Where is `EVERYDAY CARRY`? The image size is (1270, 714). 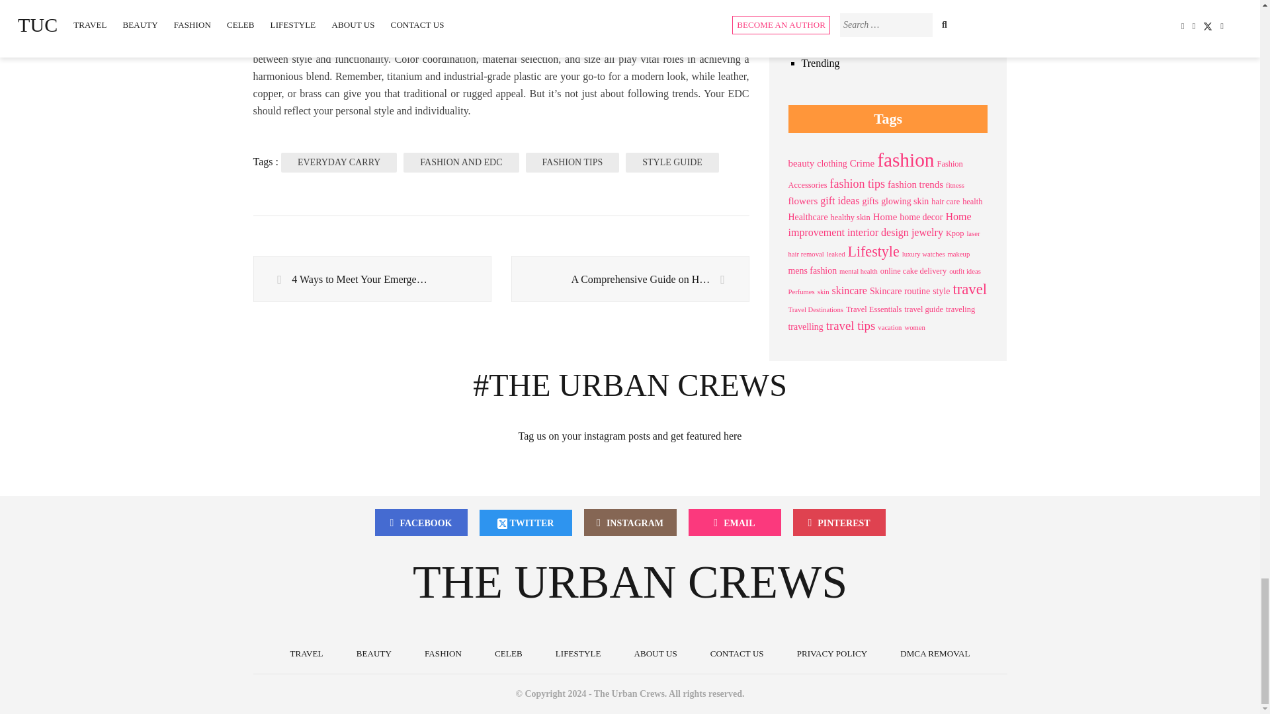
EVERYDAY CARRY is located at coordinates (339, 163).